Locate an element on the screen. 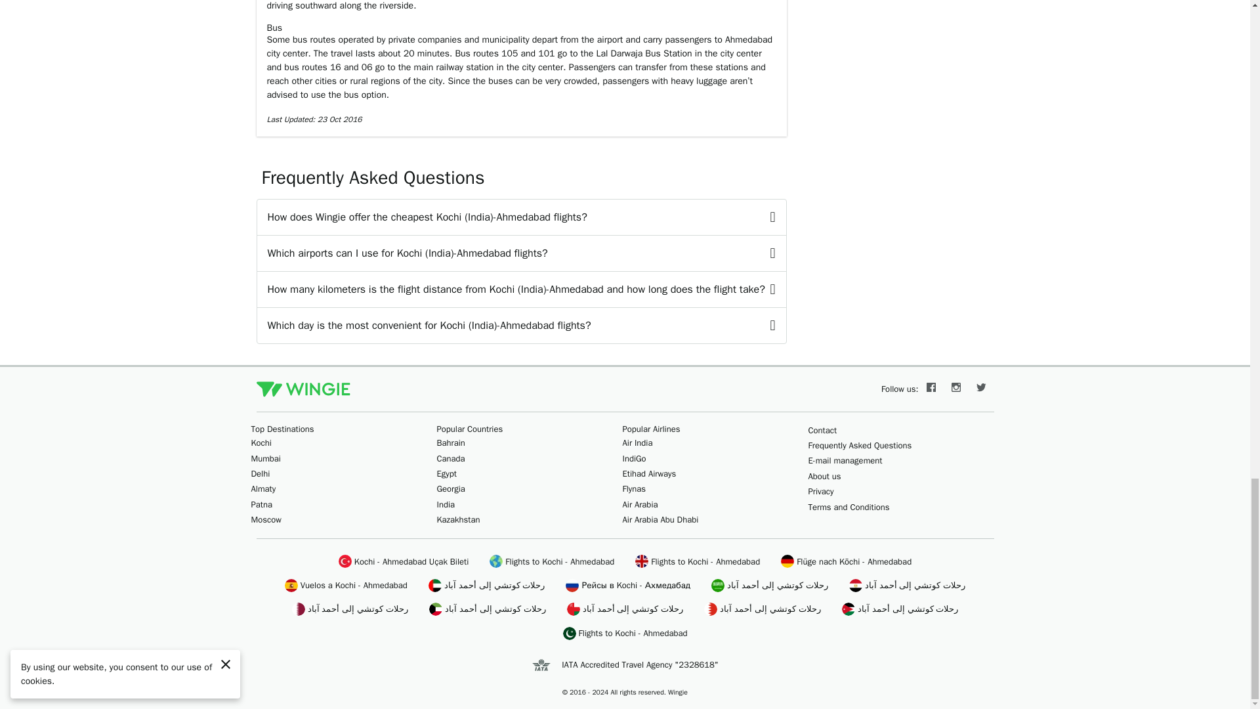 This screenshot has width=1260, height=709. Bahrain is located at coordinates (451, 442).